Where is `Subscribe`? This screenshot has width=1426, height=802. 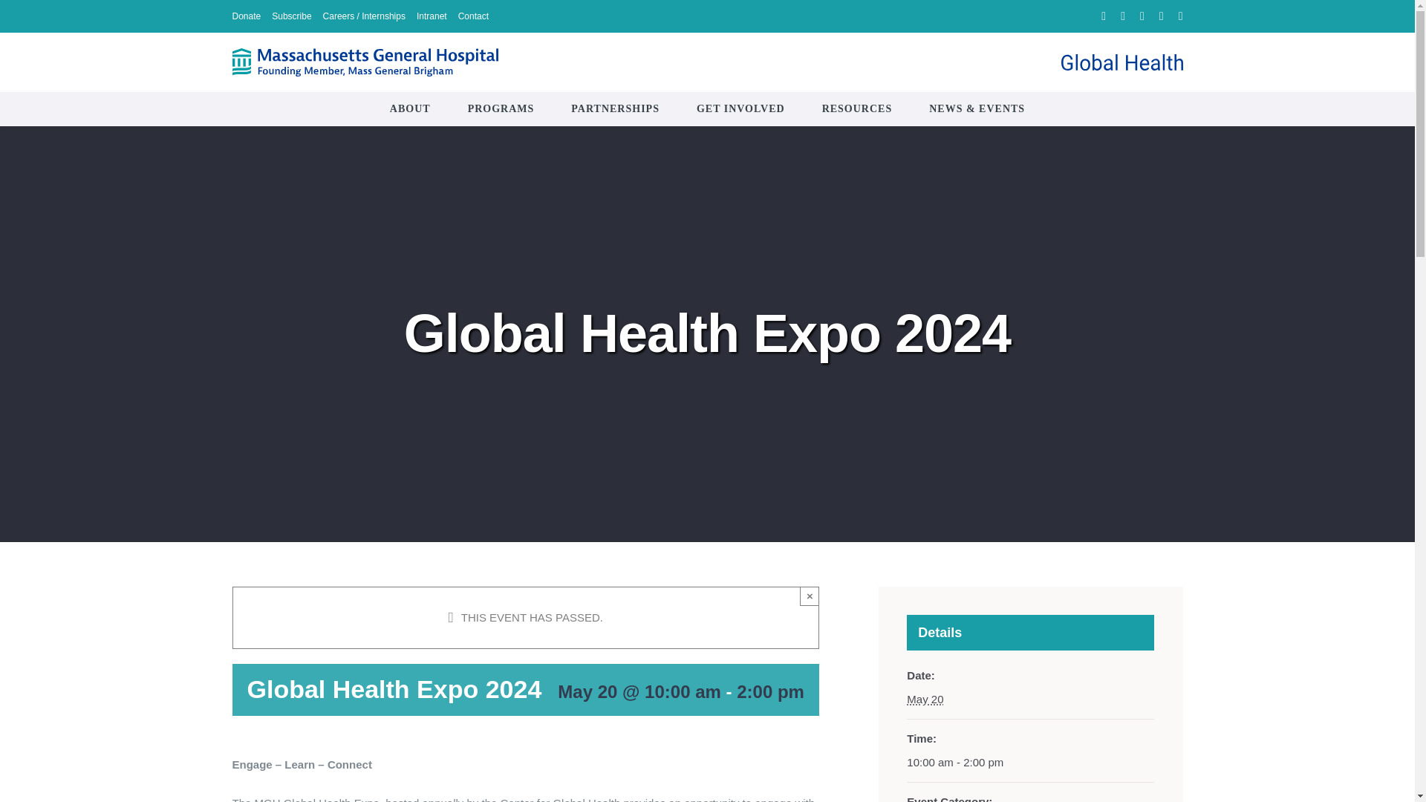 Subscribe is located at coordinates (291, 17).